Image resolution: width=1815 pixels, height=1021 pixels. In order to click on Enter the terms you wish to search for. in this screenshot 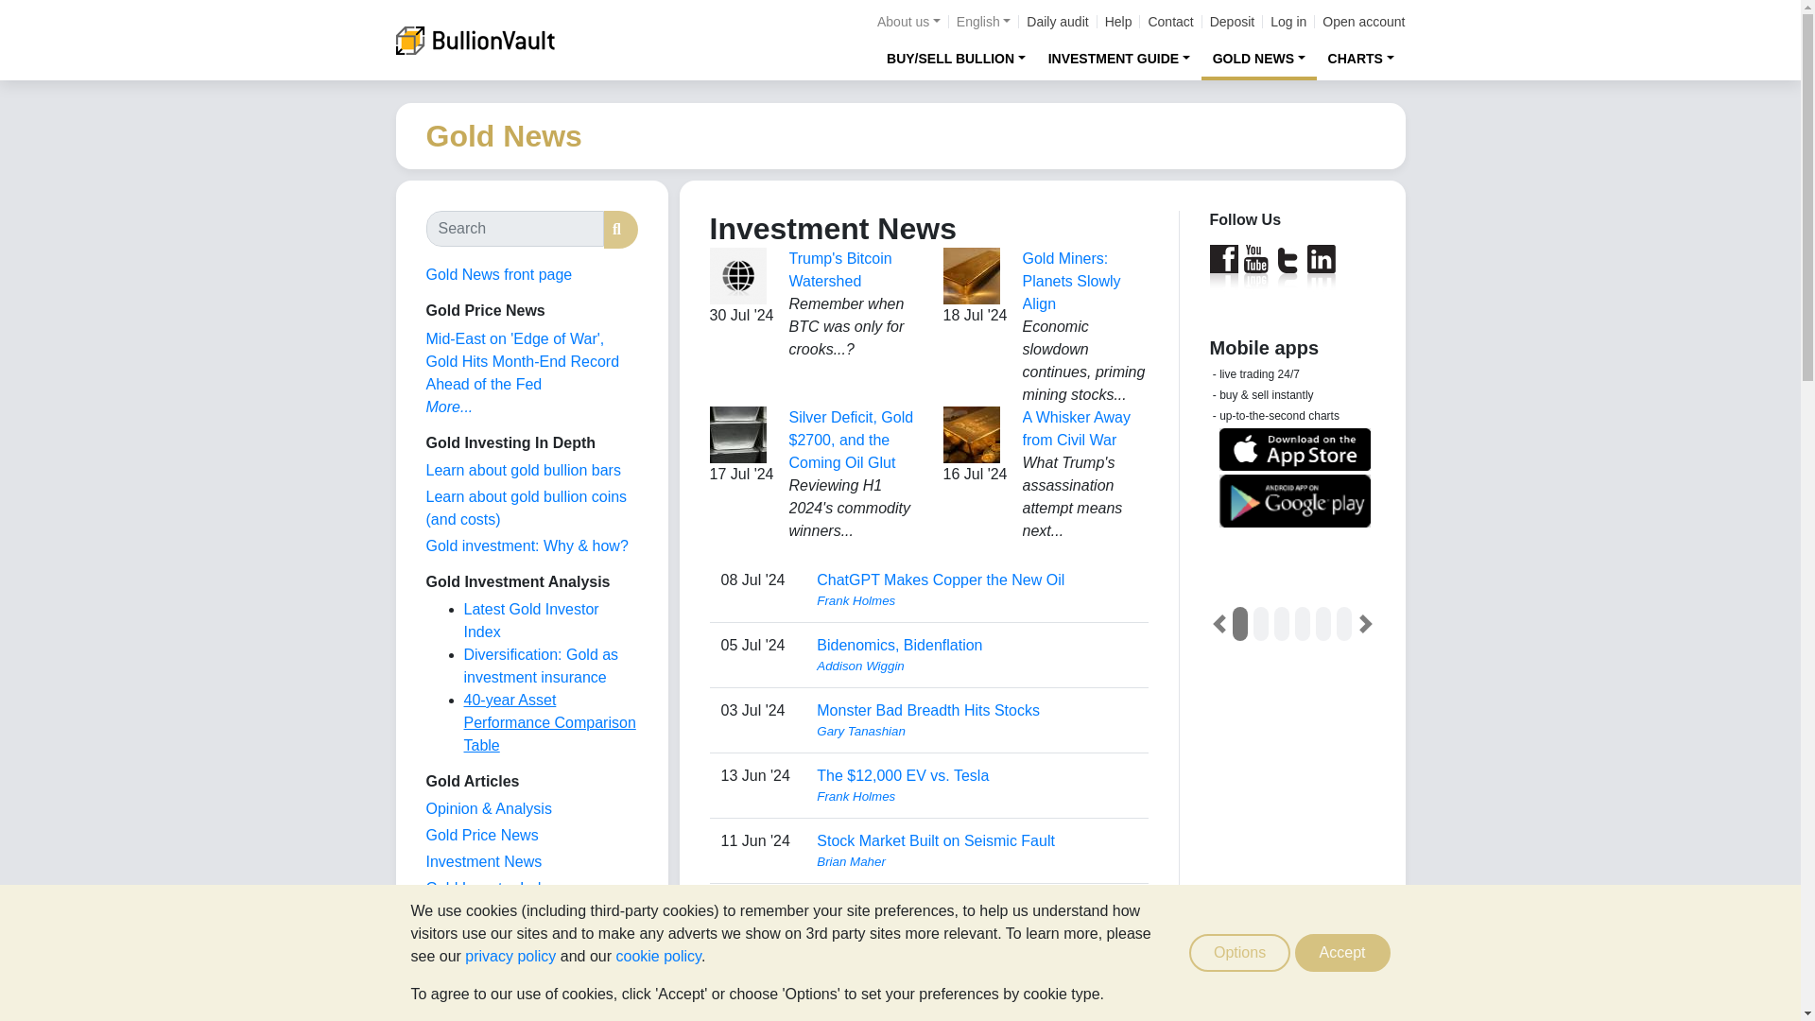, I will do `click(513, 229)`.